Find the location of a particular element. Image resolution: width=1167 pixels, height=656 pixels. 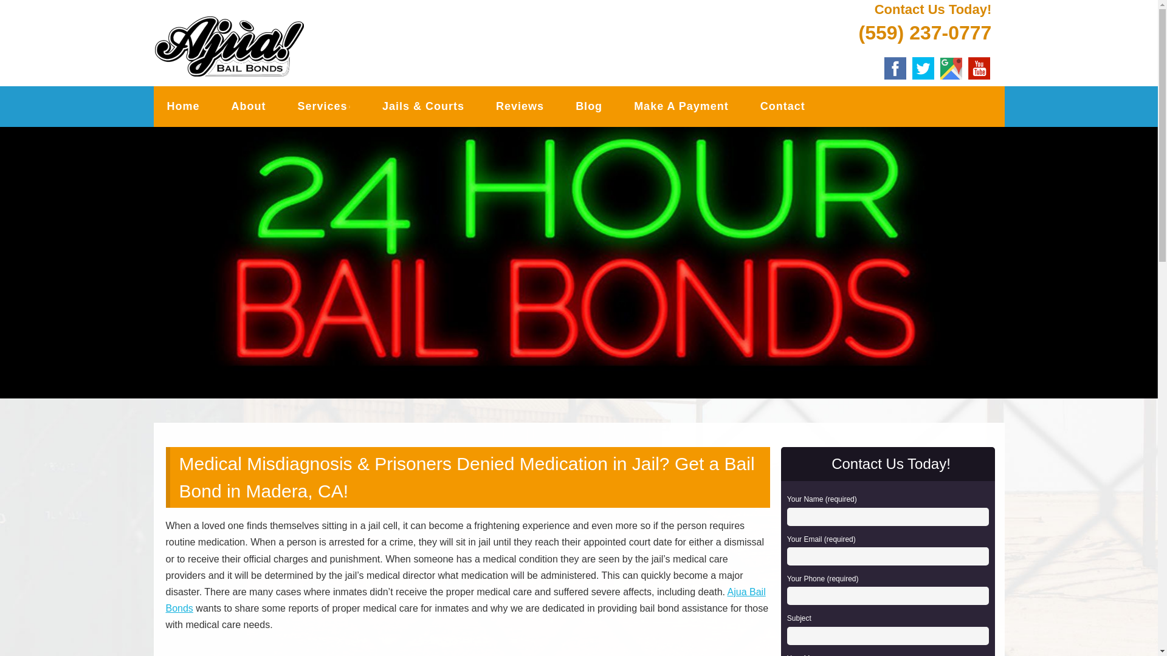

Home is located at coordinates (182, 106).